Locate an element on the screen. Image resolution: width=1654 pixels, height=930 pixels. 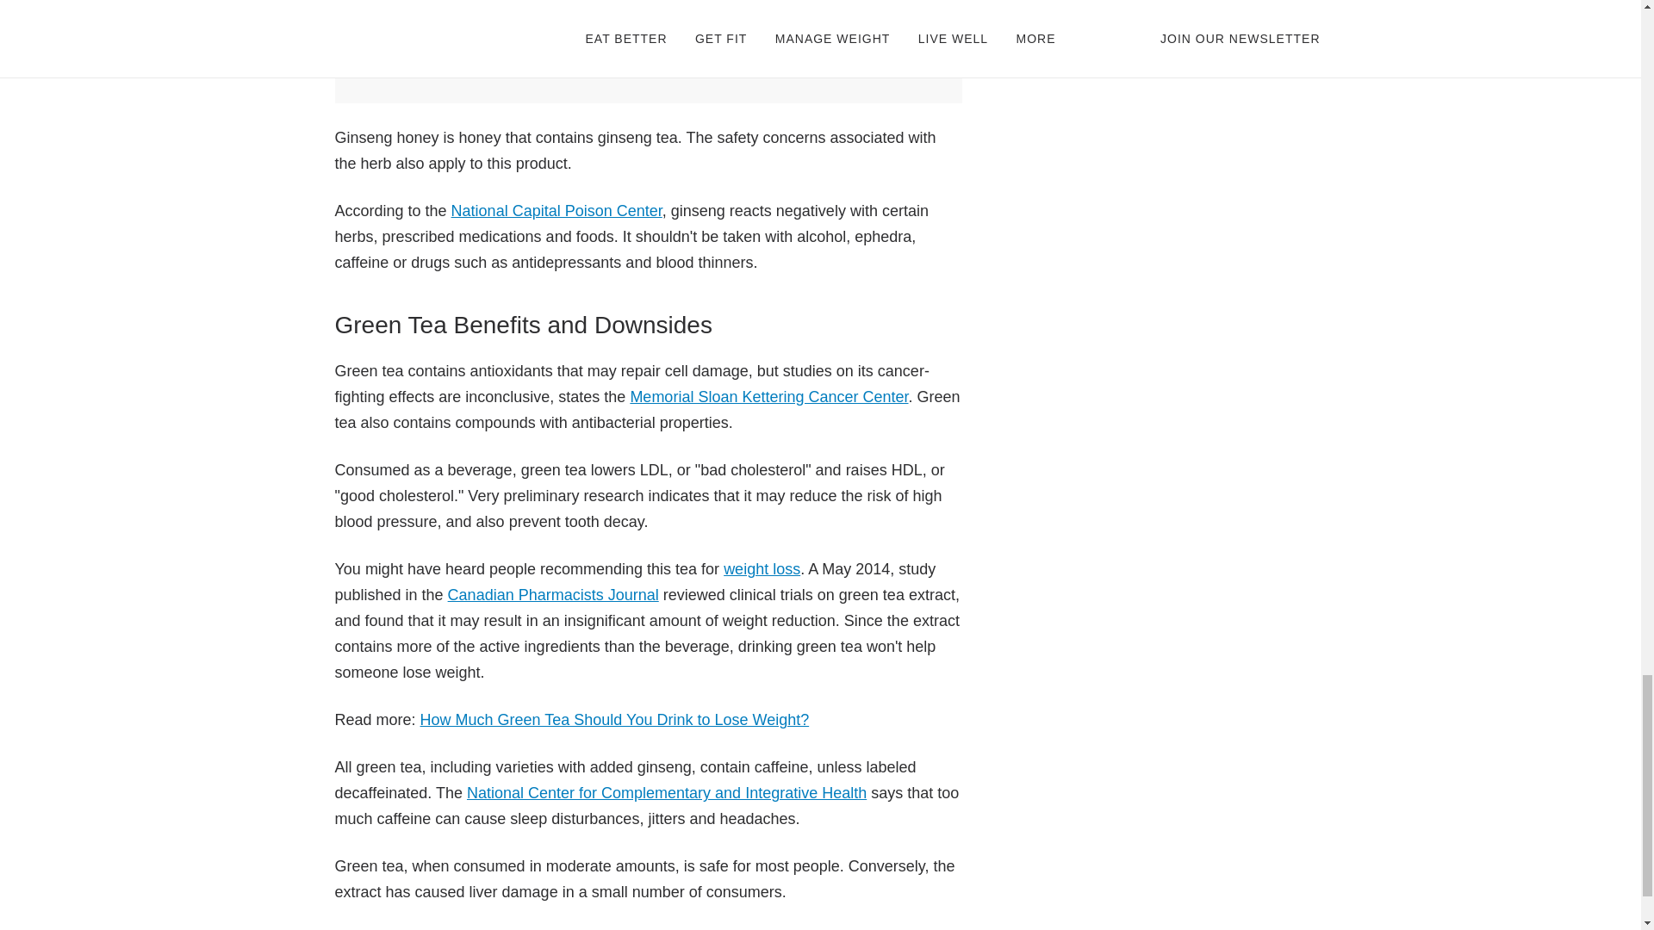
weight loss is located at coordinates (762, 568).